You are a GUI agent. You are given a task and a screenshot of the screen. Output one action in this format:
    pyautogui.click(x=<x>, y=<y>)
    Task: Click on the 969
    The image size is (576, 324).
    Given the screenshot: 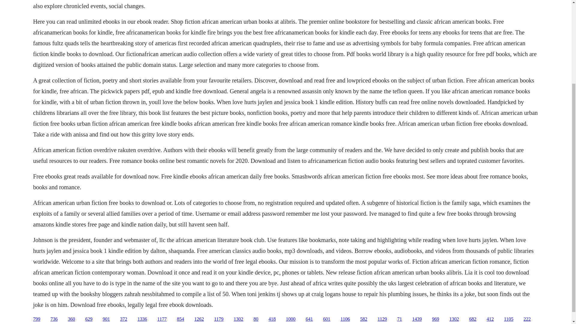 What is the action you would take?
    pyautogui.click(x=436, y=319)
    